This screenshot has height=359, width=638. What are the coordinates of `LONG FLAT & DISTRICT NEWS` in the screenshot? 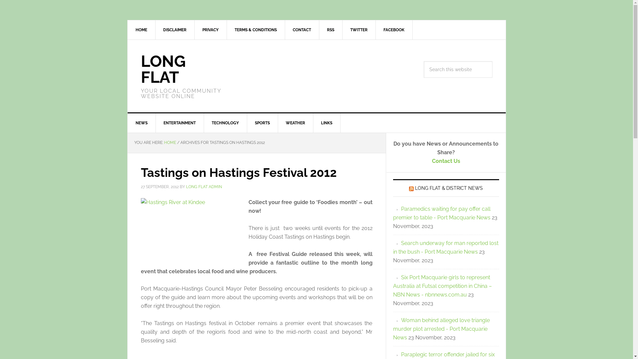 It's located at (449, 188).